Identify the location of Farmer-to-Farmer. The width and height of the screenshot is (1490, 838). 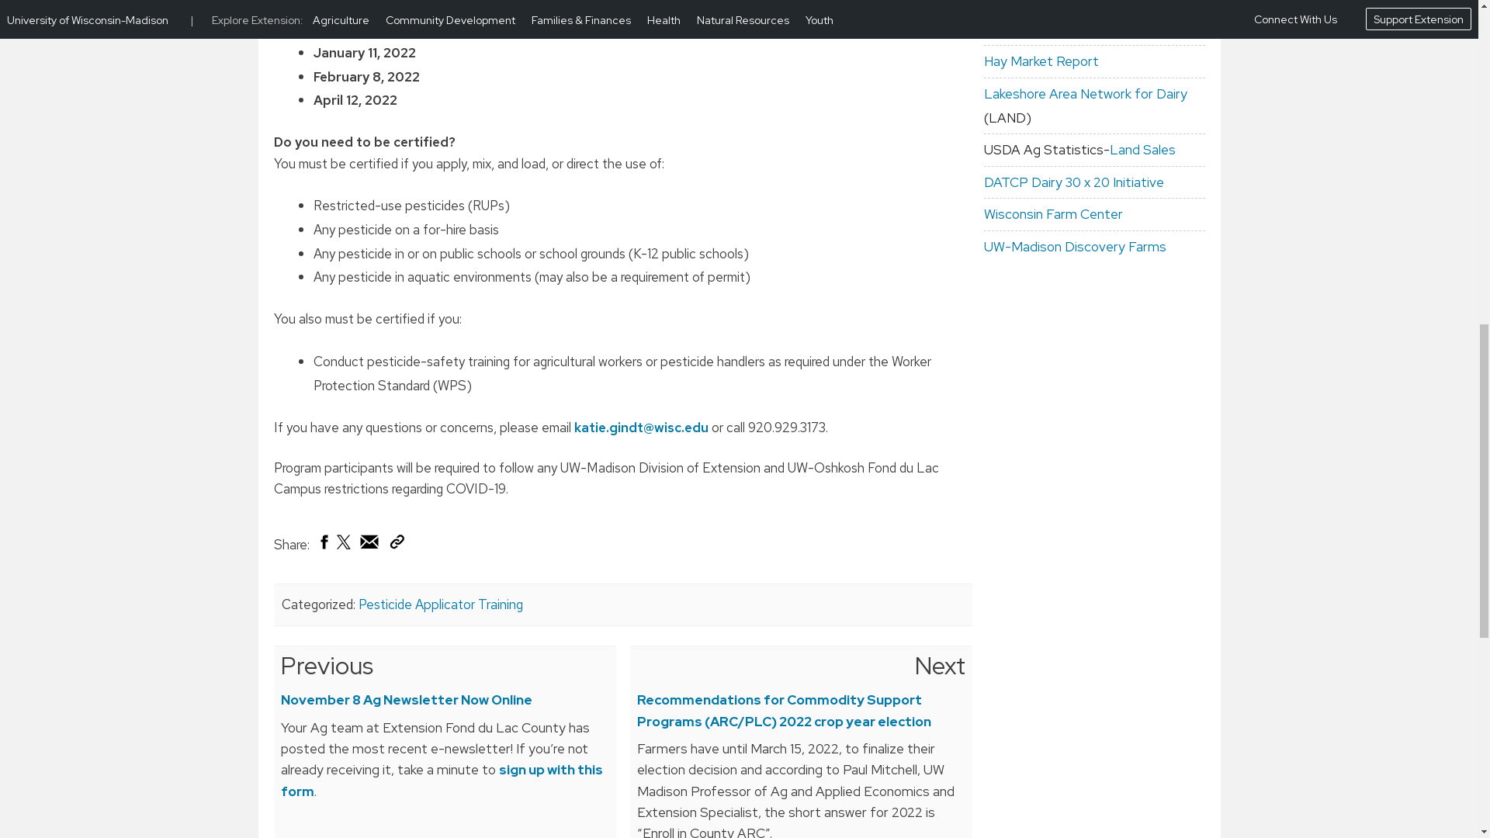
(1040, 7).